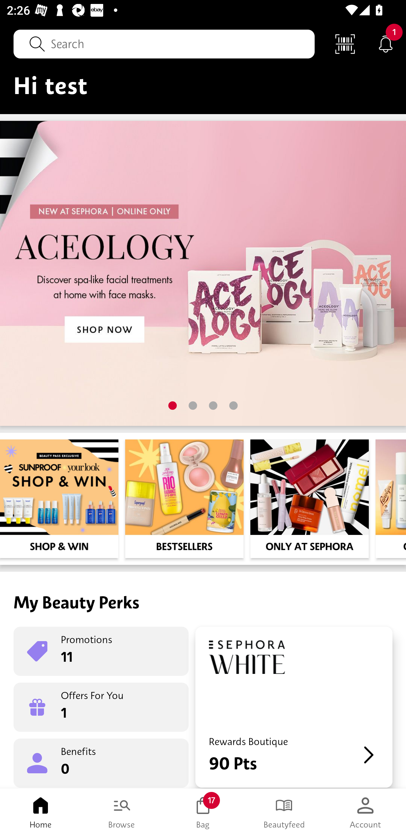  I want to click on Beautyfeed, so click(284, 812).